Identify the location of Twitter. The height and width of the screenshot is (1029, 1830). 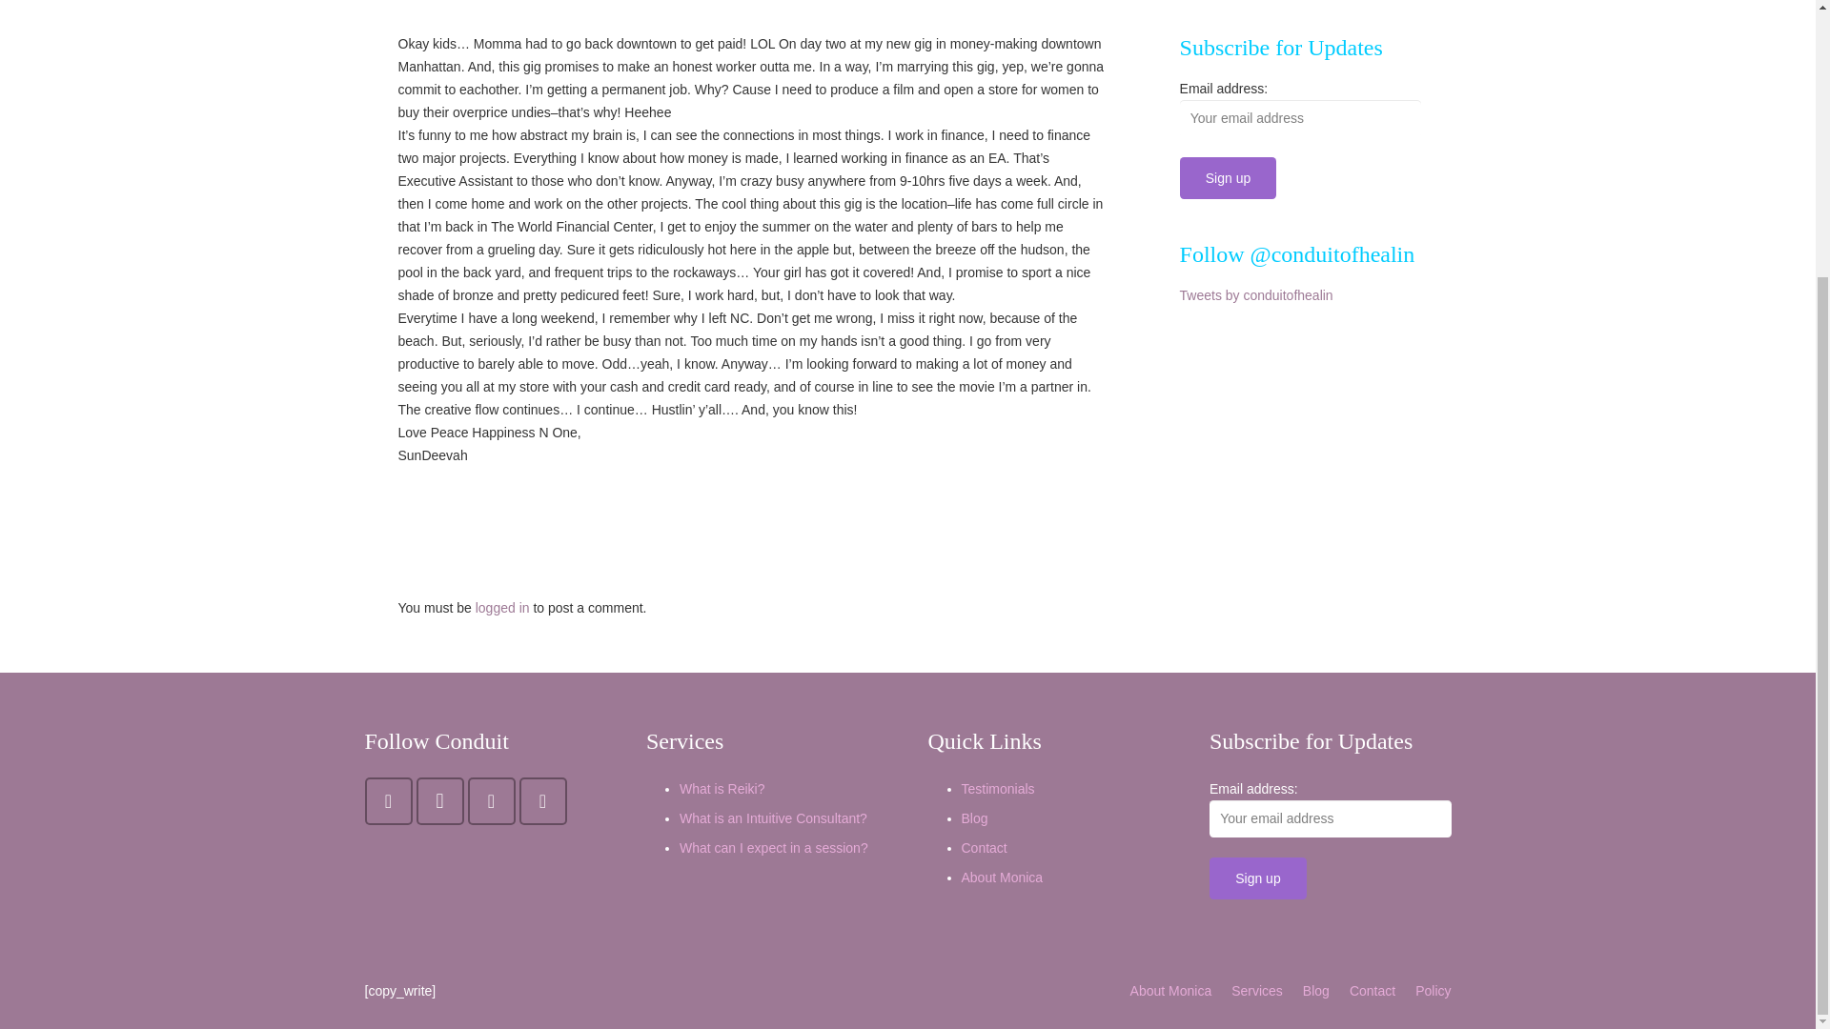
(388, 801).